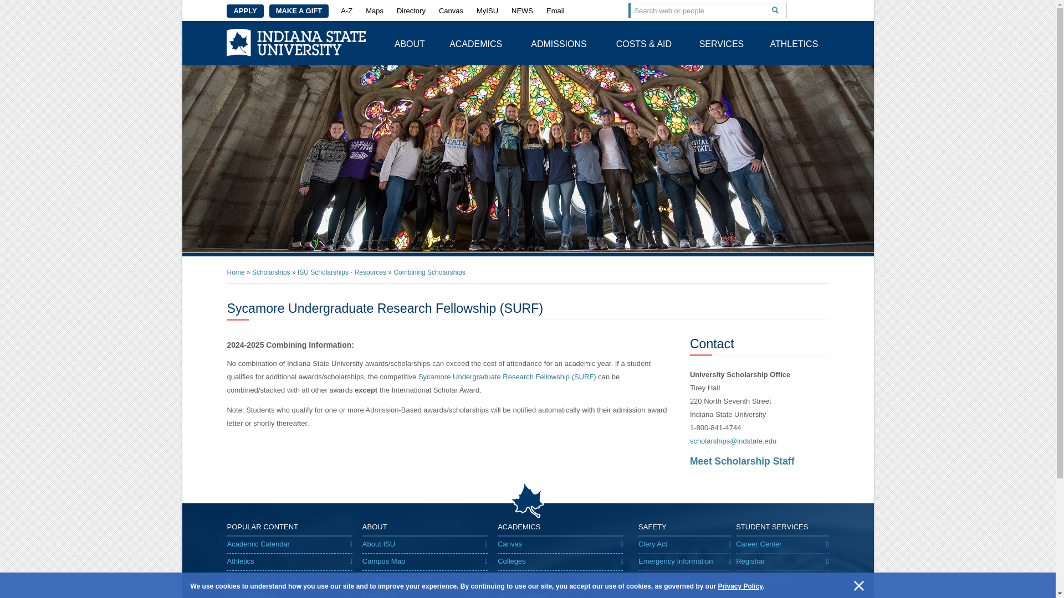 The width and height of the screenshot is (1064, 598). What do you see at coordinates (299, 11) in the screenshot?
I see `Give` at bounding box center [299, 11].